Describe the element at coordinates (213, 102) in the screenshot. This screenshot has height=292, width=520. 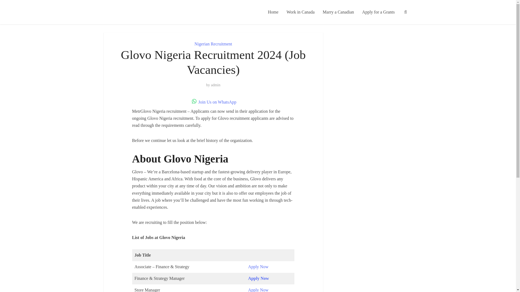
I see `Join Us on WhatsApp` at that location.